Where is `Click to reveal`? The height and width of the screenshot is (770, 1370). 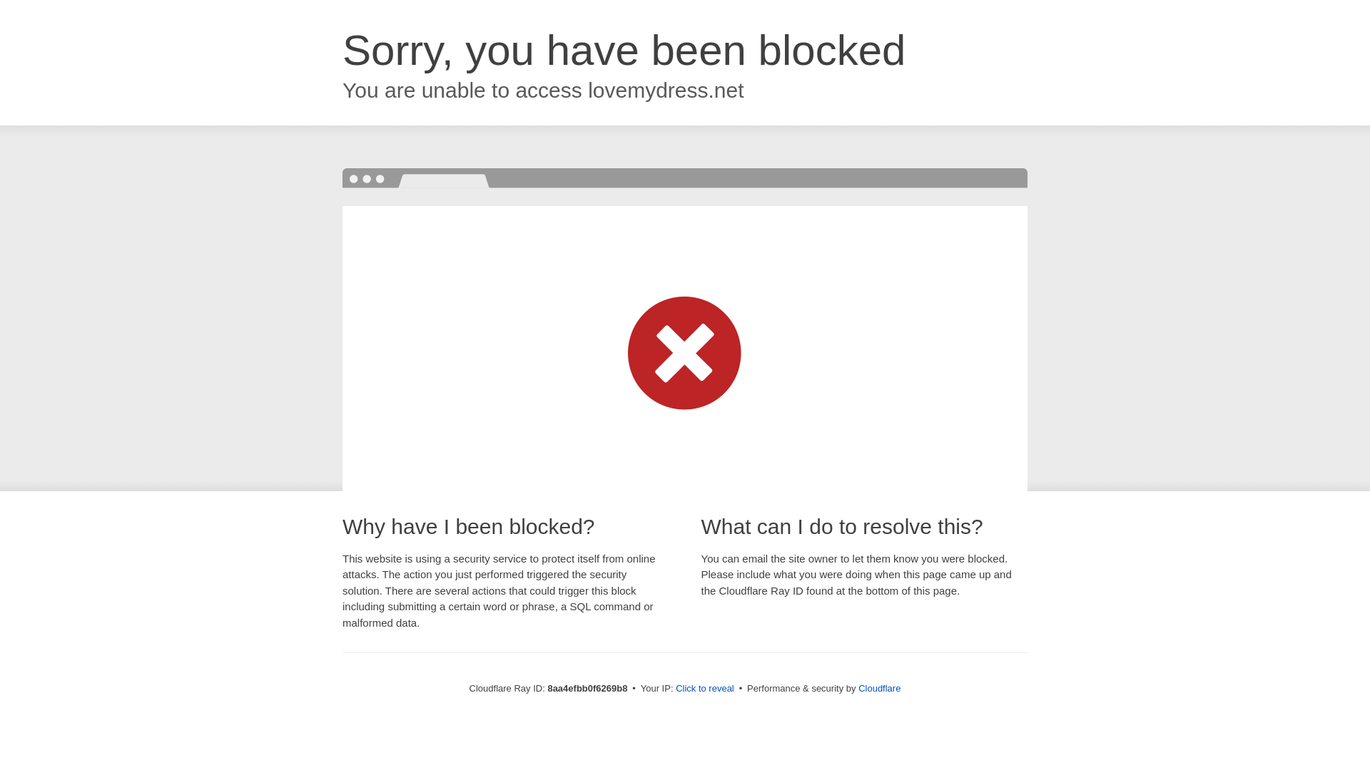
Click to reveal is located at coordinates (705, 689).